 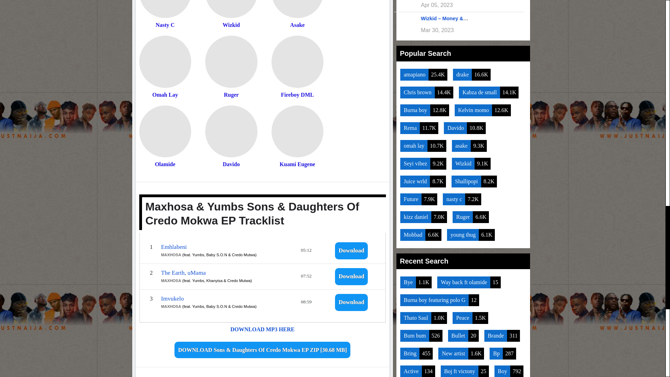 What do you see at coordinates (297, 132) in the screenshot?
I see `Kuami Eugene` at bounding box center [297, 132].